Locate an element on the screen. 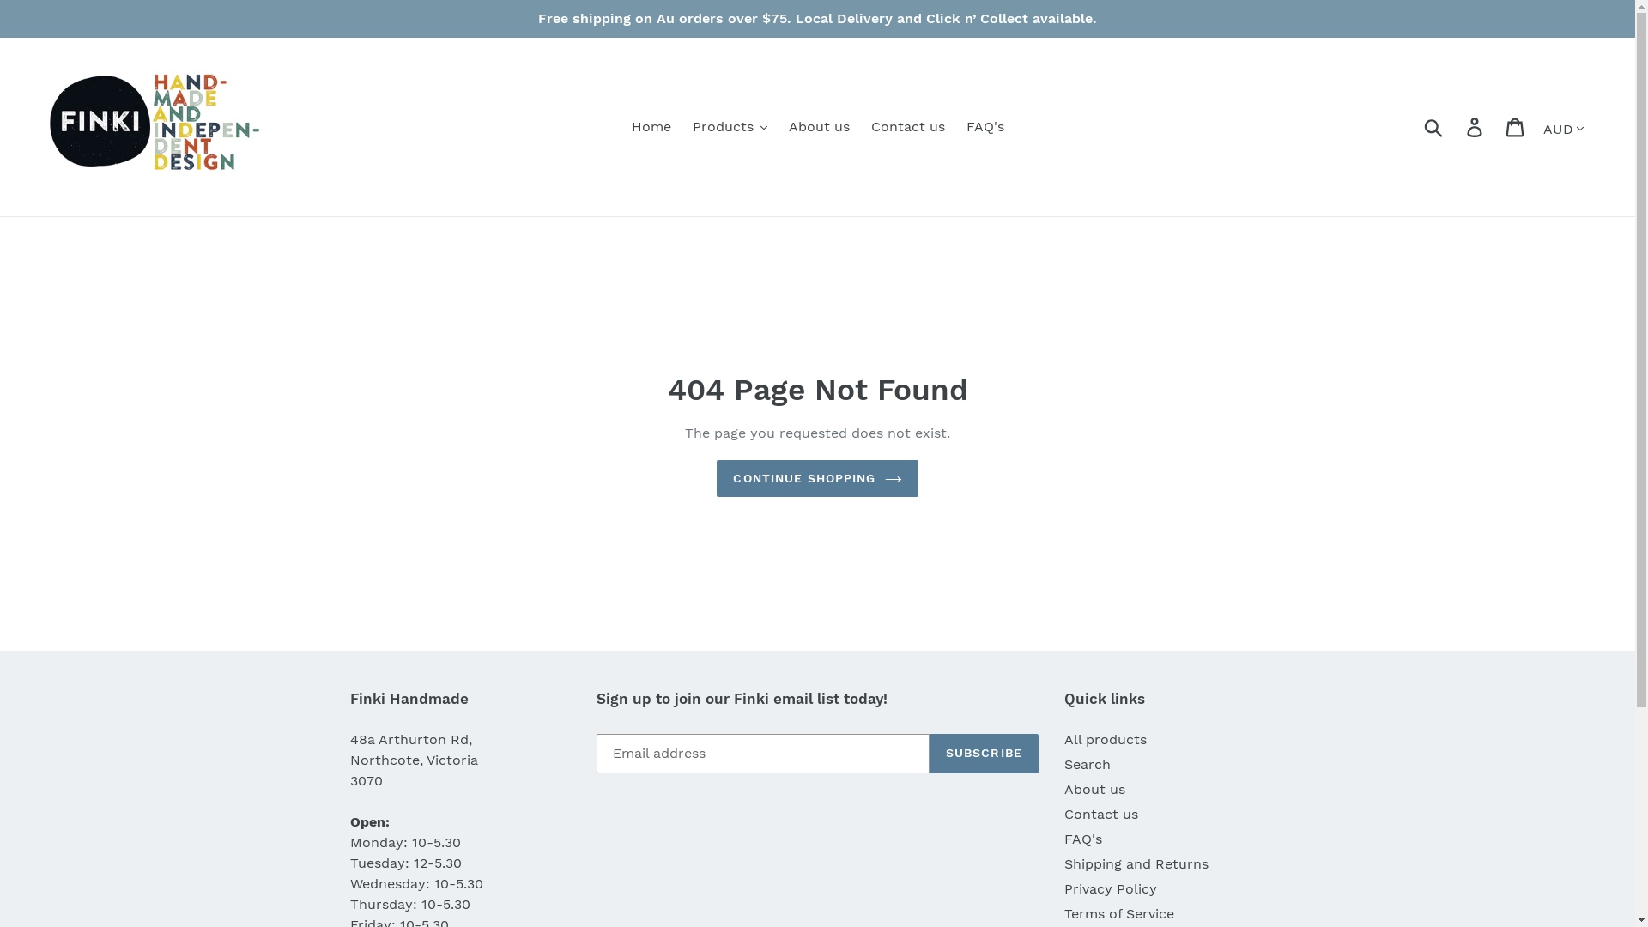 The width and height of the screenshot is (1648, 927). FAQ's is located at coordinates (985, 127).